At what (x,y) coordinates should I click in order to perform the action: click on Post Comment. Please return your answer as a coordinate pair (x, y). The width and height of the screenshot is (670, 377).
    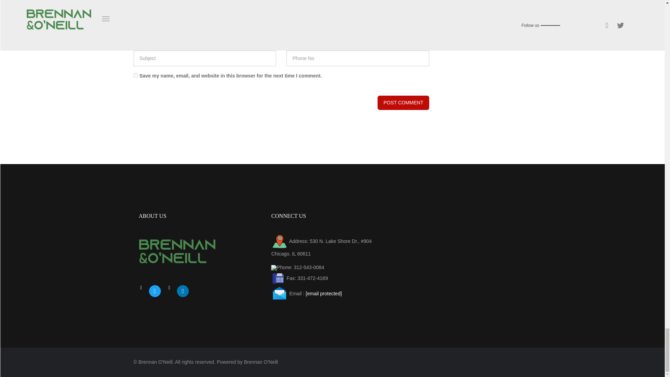
    Looking at the image, I should click on (403, 103).